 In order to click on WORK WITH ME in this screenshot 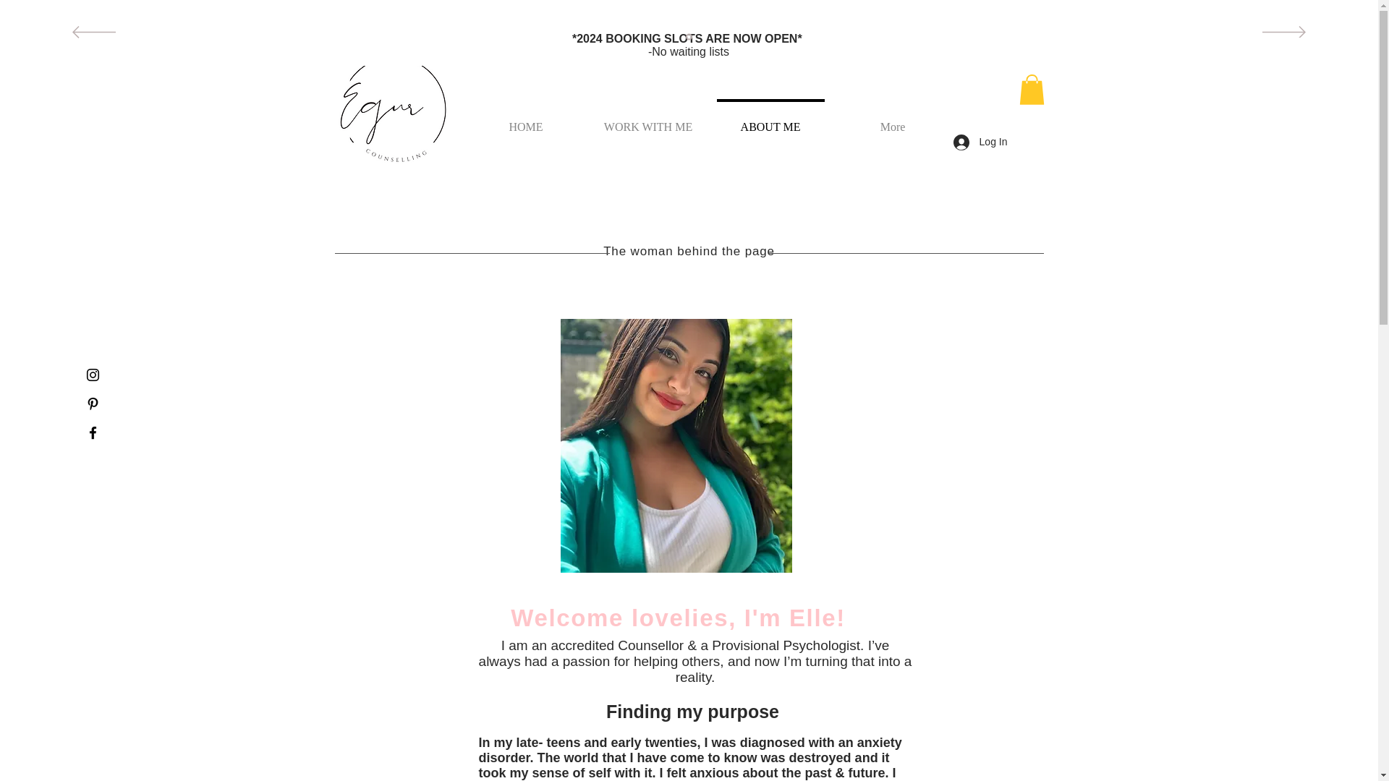, I will do `click(648, 120)`.